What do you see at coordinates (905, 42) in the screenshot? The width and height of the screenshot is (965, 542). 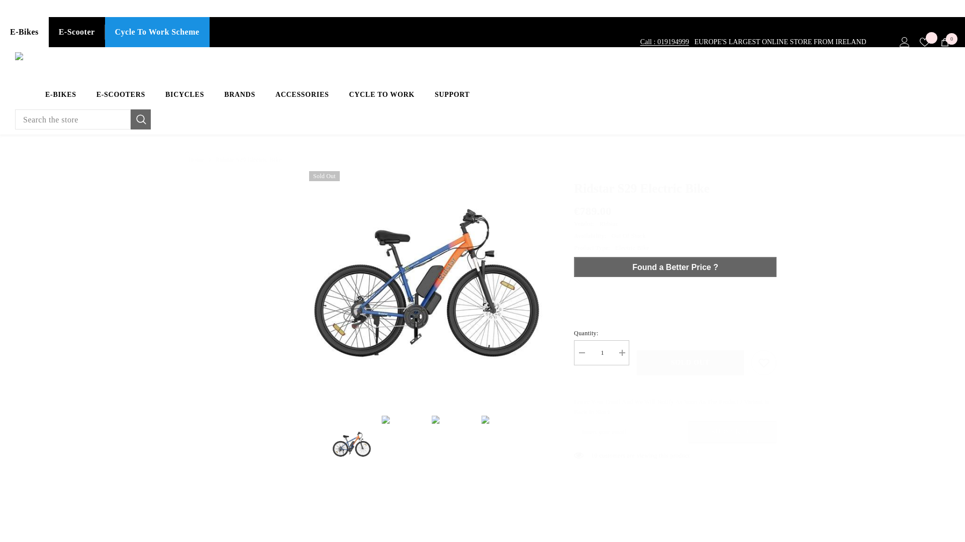 I see `Log in` at bounding box center [905, 42].